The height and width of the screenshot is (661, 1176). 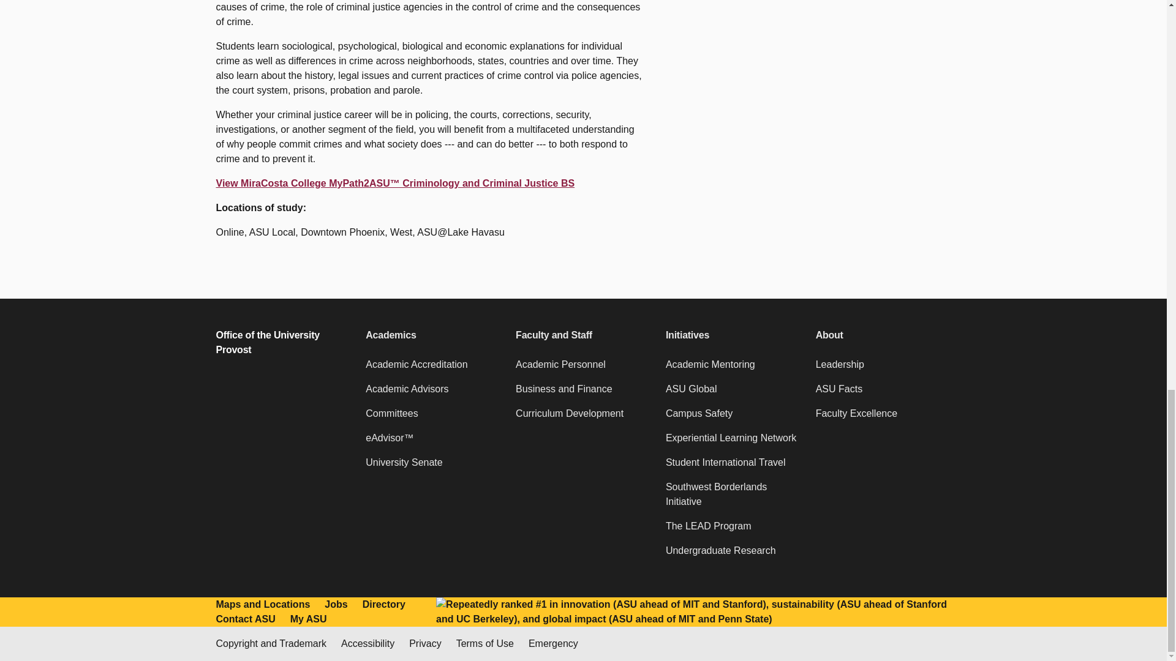 What do you see at coordinates (583, 419) in the screenshot?
I see `Curriculum Development` at bounding box center [583, 419].